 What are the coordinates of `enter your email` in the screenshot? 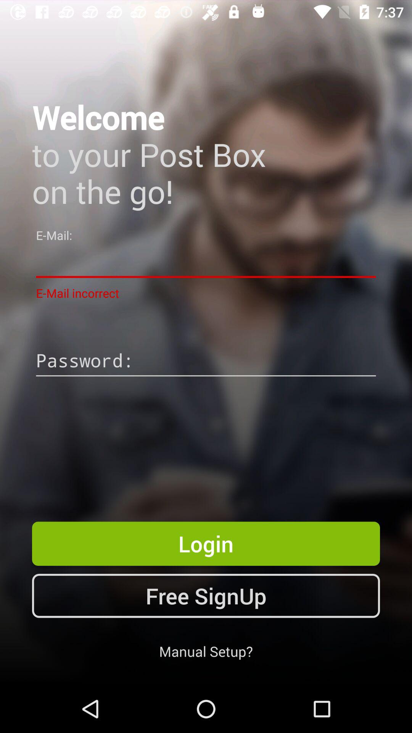 It's located at (206, 262).